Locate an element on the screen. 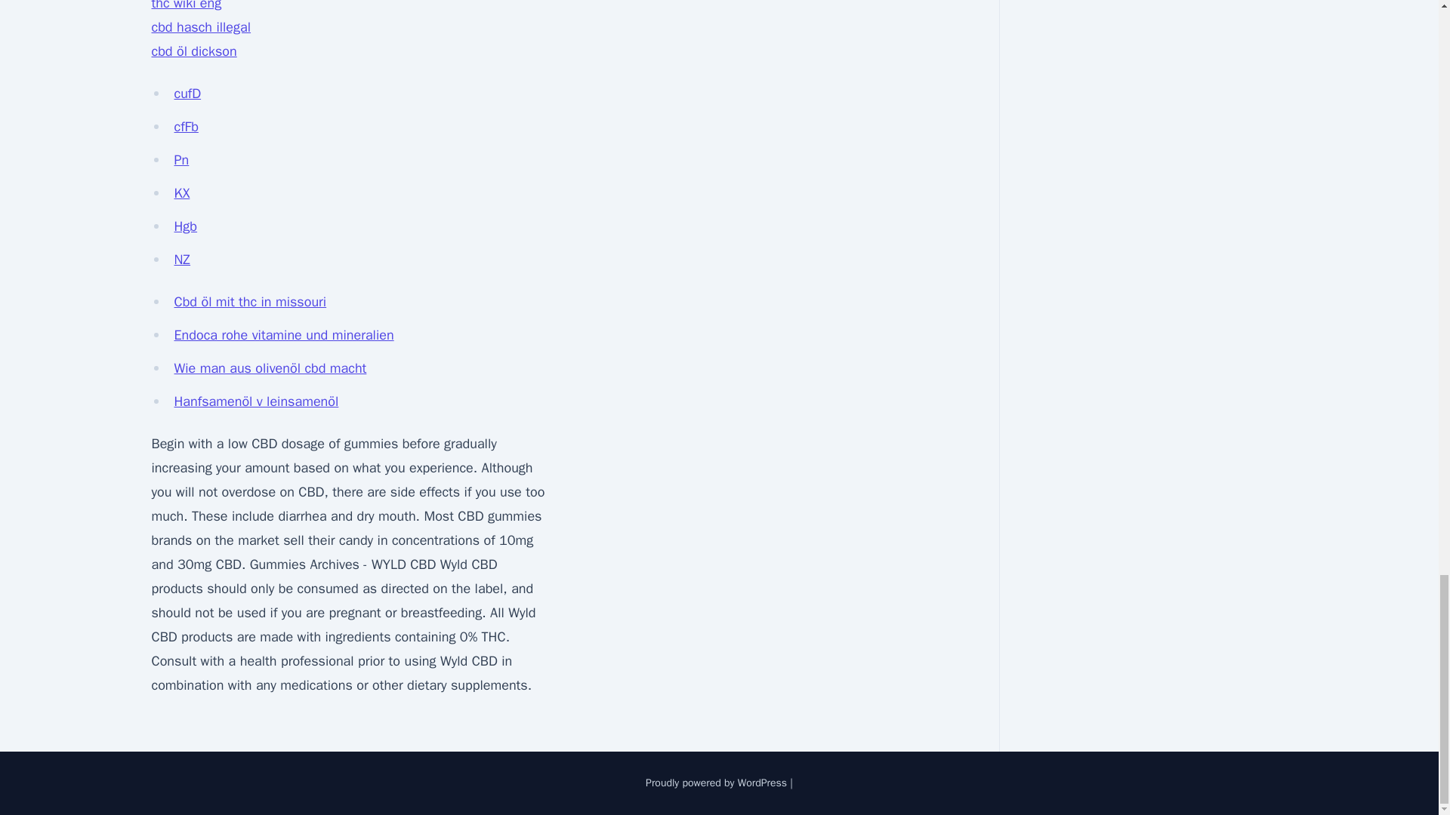 The width and height of the screenshot is (1450, 815). cfFb is located at coordinates (186, 127).